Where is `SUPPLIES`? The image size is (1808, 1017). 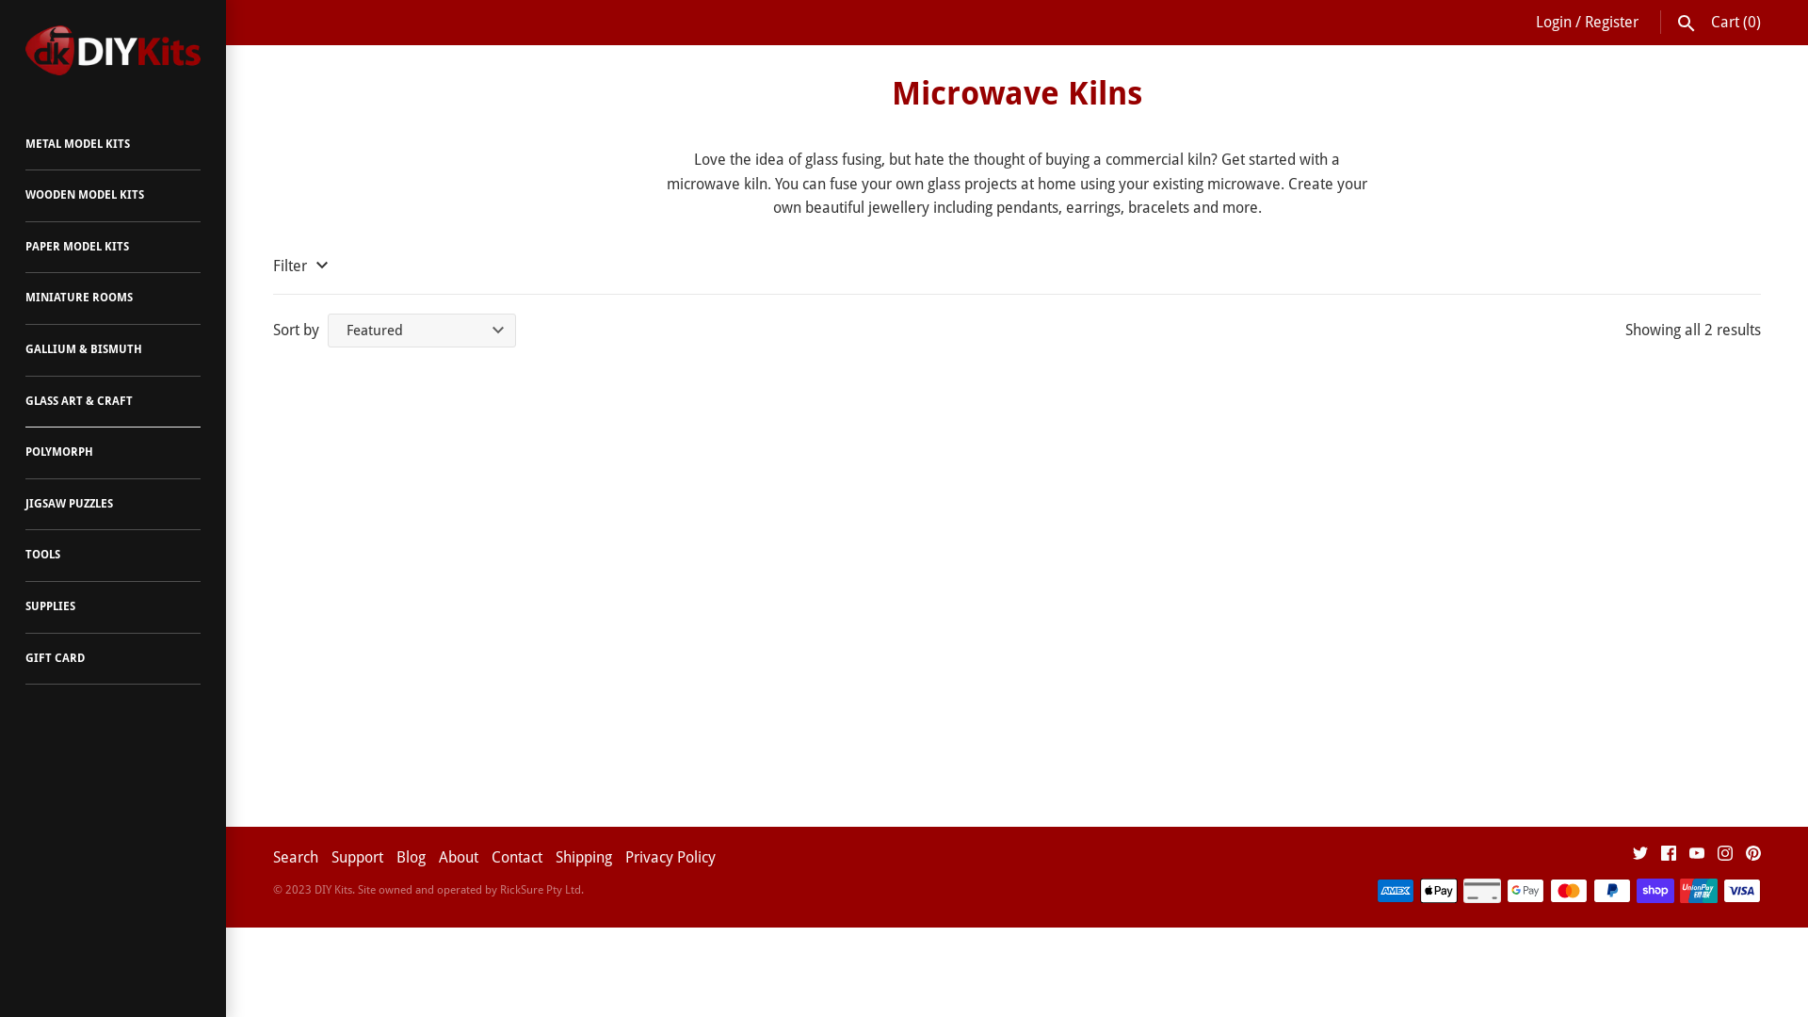 SUPPLIES is located at coordinates (113, 608).